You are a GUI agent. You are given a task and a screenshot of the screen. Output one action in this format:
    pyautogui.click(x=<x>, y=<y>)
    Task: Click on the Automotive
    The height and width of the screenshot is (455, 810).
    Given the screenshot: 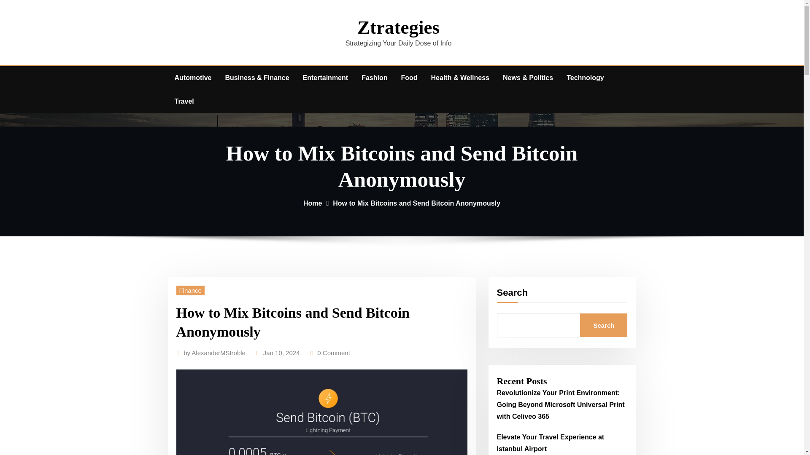 What is the action you would take?
    pyautogui.click(x=193, y=78)
    